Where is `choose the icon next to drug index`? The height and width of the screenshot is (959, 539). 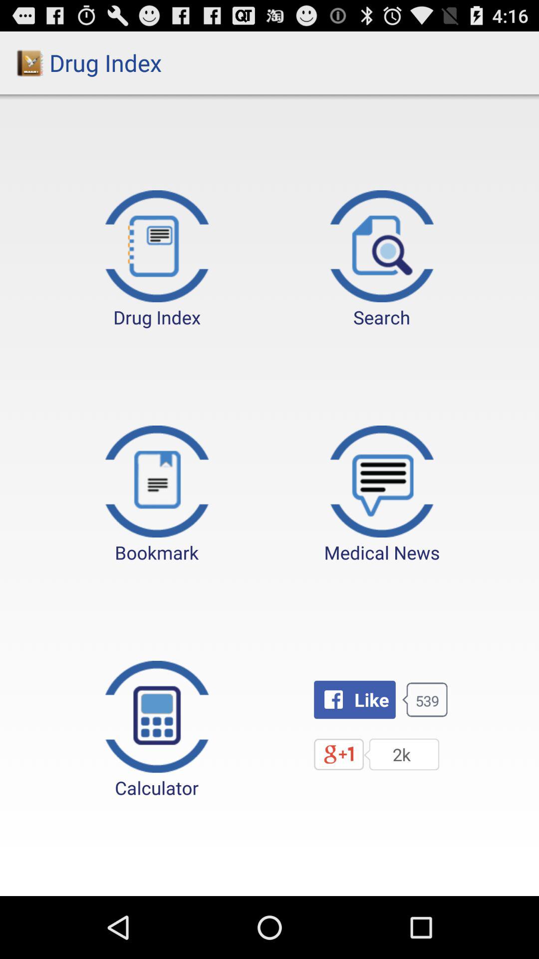
choose the icon next to drug index is located at coordinates (382, 260).